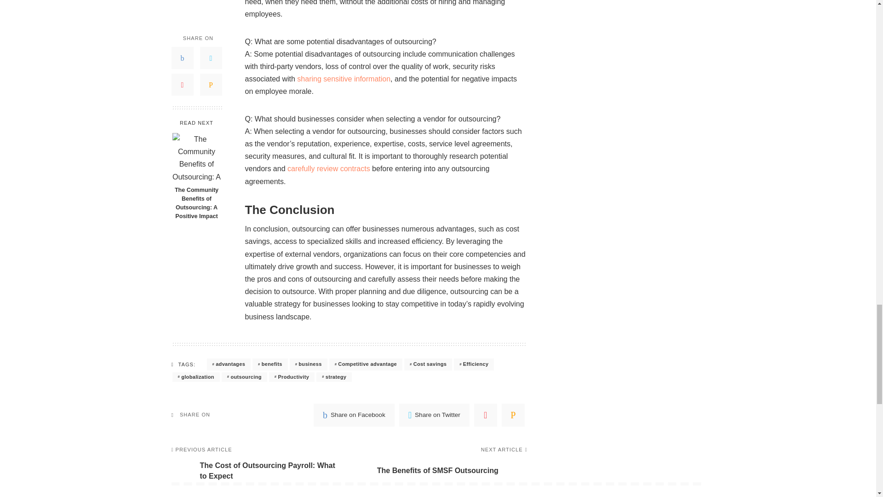 The width and height of the screenshot is (883, 497). What do you see at coordinates (308, 364) in the screenshot?
I see `business` at bounding box center [308, 364].